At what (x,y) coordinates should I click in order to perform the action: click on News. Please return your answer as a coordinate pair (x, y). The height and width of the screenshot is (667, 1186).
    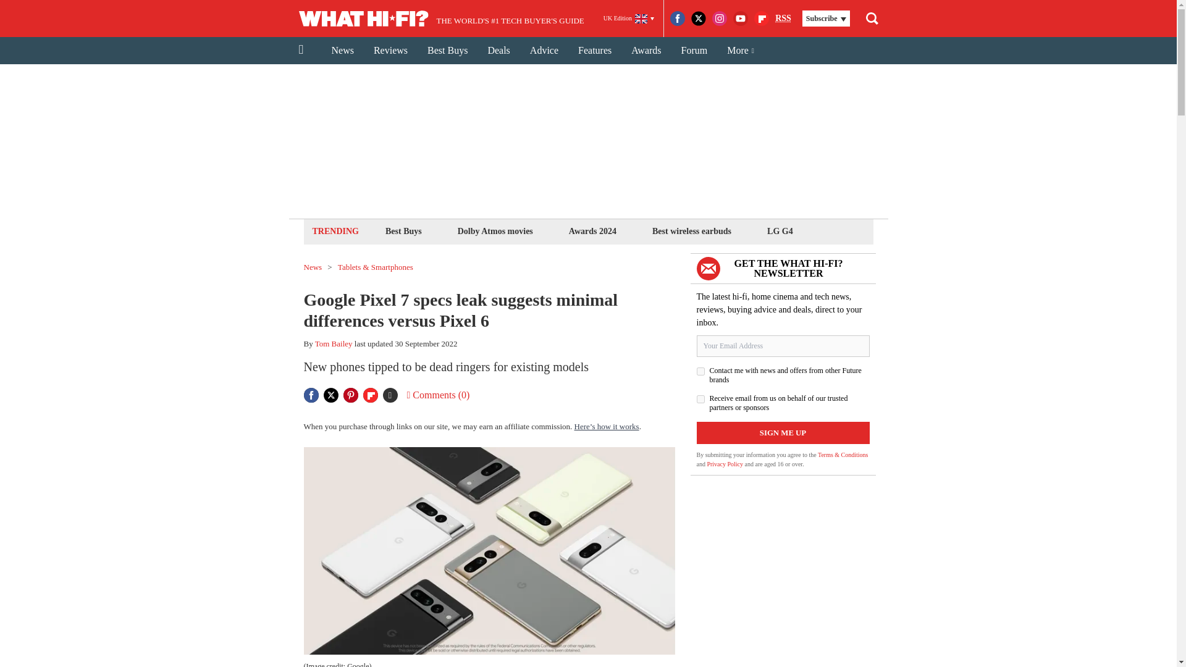
    Looking at the image, I should click on (342, 51).